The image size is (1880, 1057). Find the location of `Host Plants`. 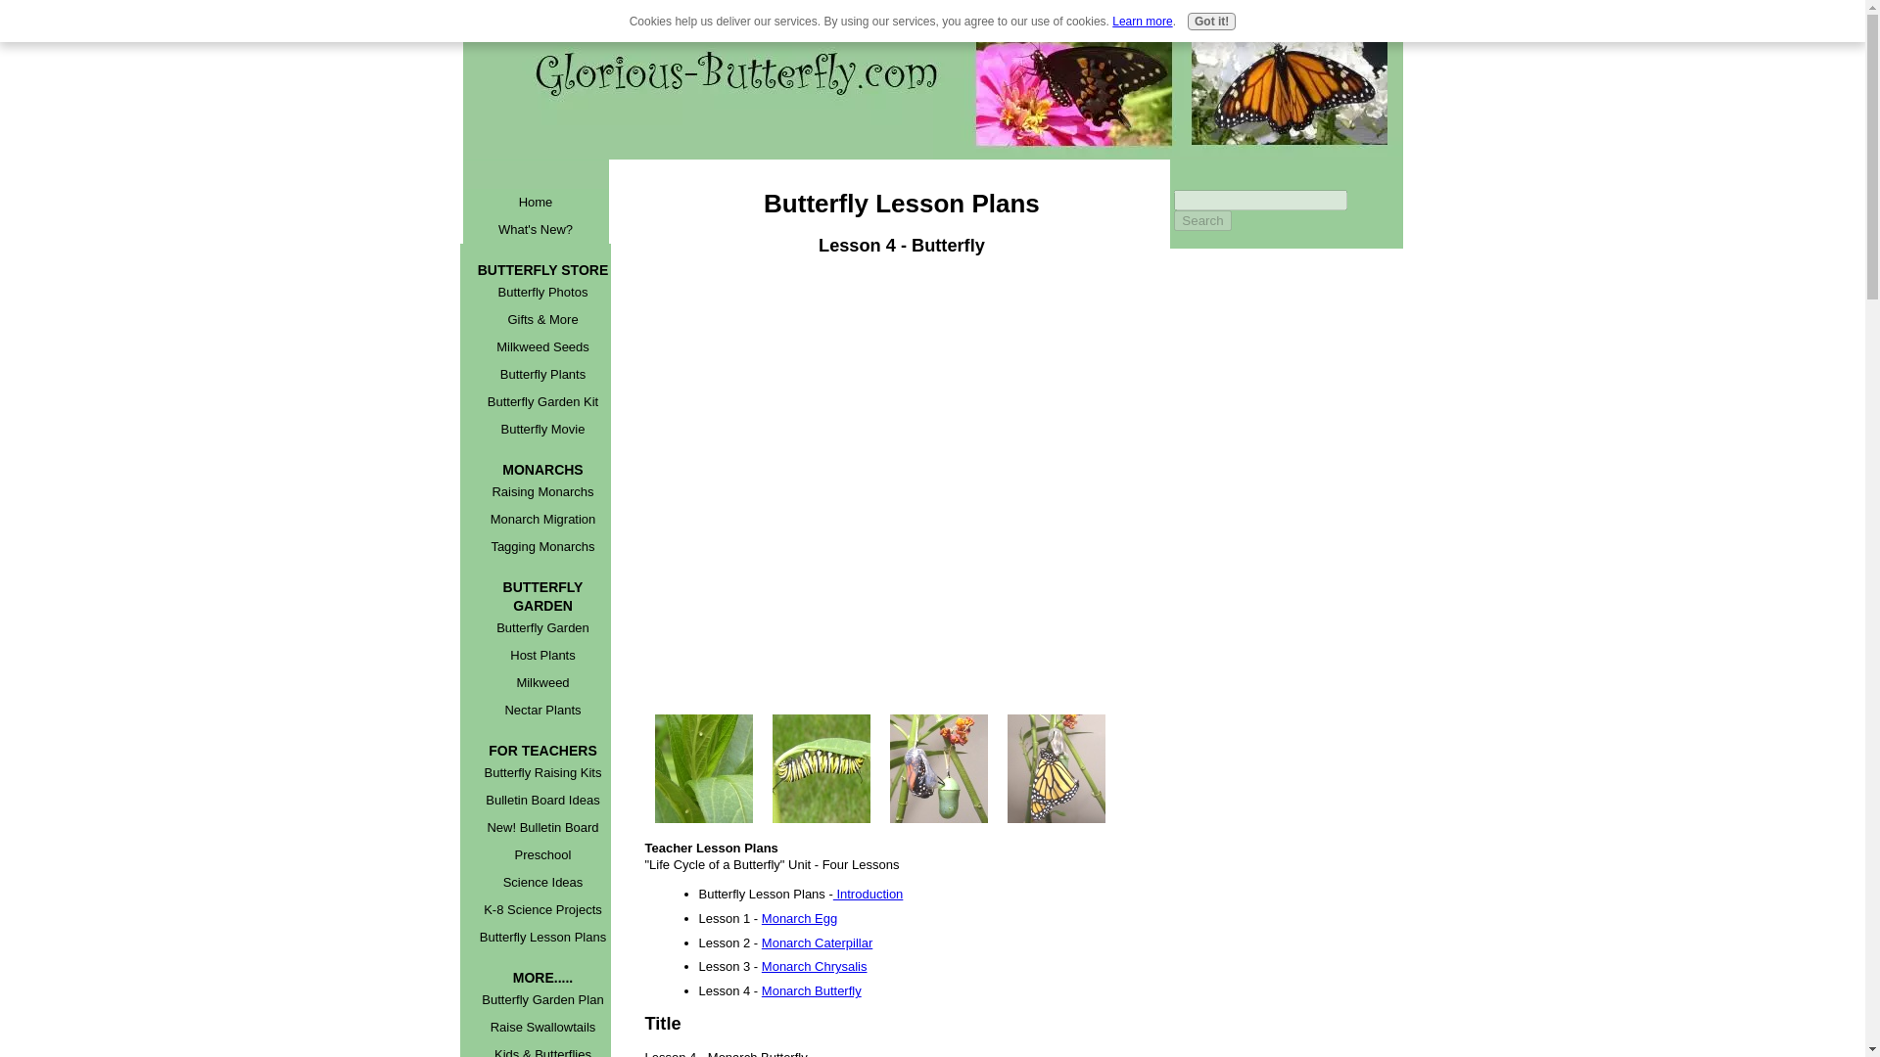

Host Plants is located at coordinates (542, 655).